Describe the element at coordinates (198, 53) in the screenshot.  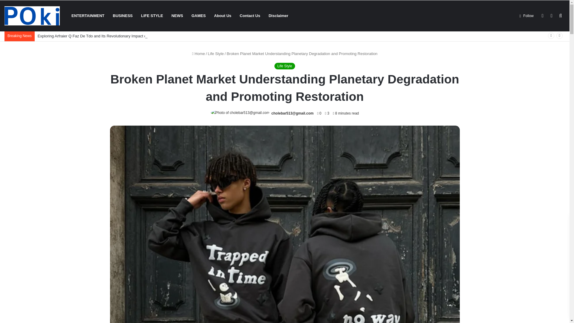
I see `Home` at that location.